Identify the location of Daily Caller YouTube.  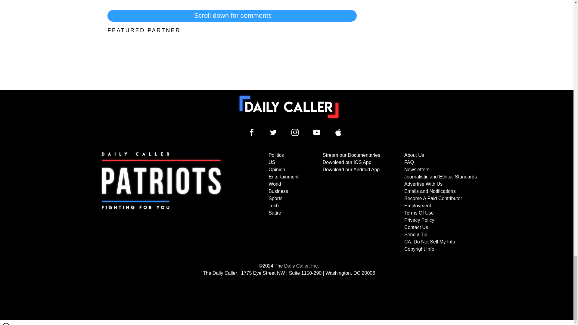
(338, 132).